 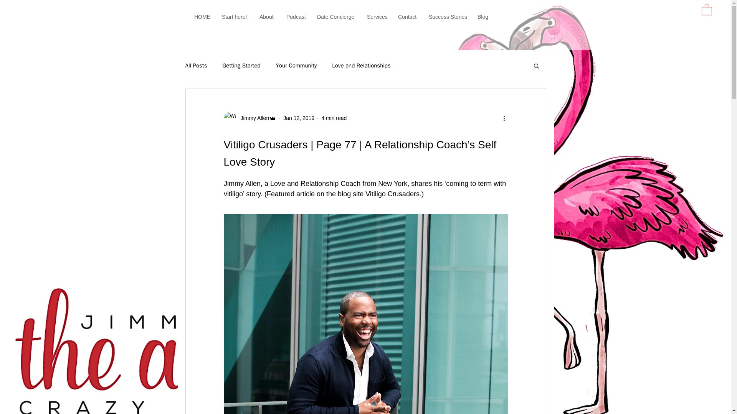 I want to click on All Posts, so click(x=196, y=66).